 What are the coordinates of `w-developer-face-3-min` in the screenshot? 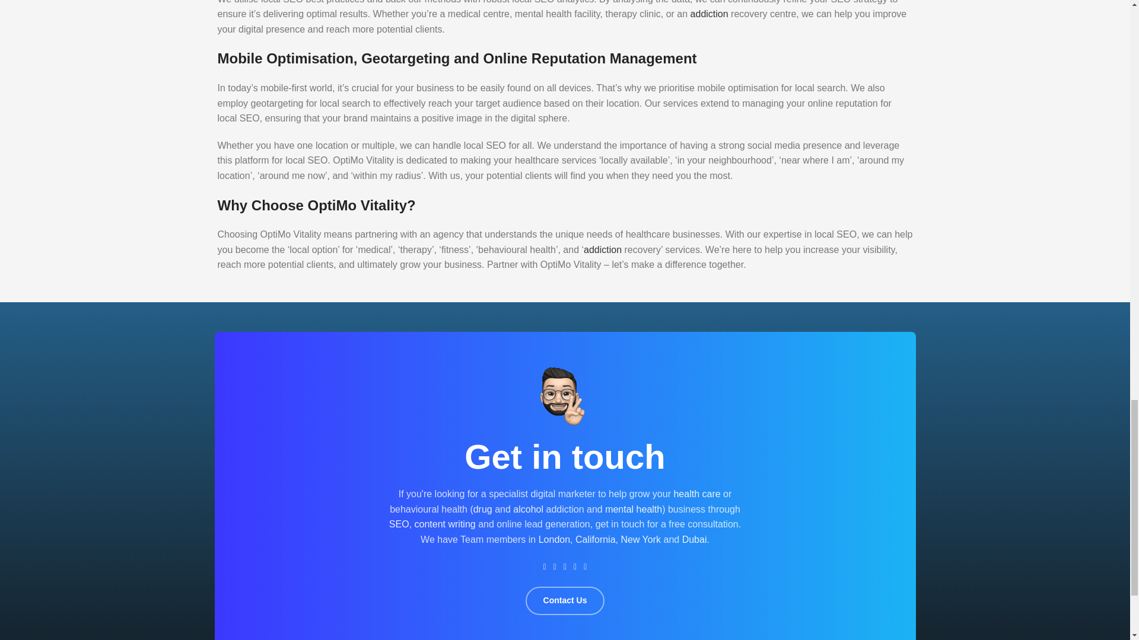 It's located at (564, 397).